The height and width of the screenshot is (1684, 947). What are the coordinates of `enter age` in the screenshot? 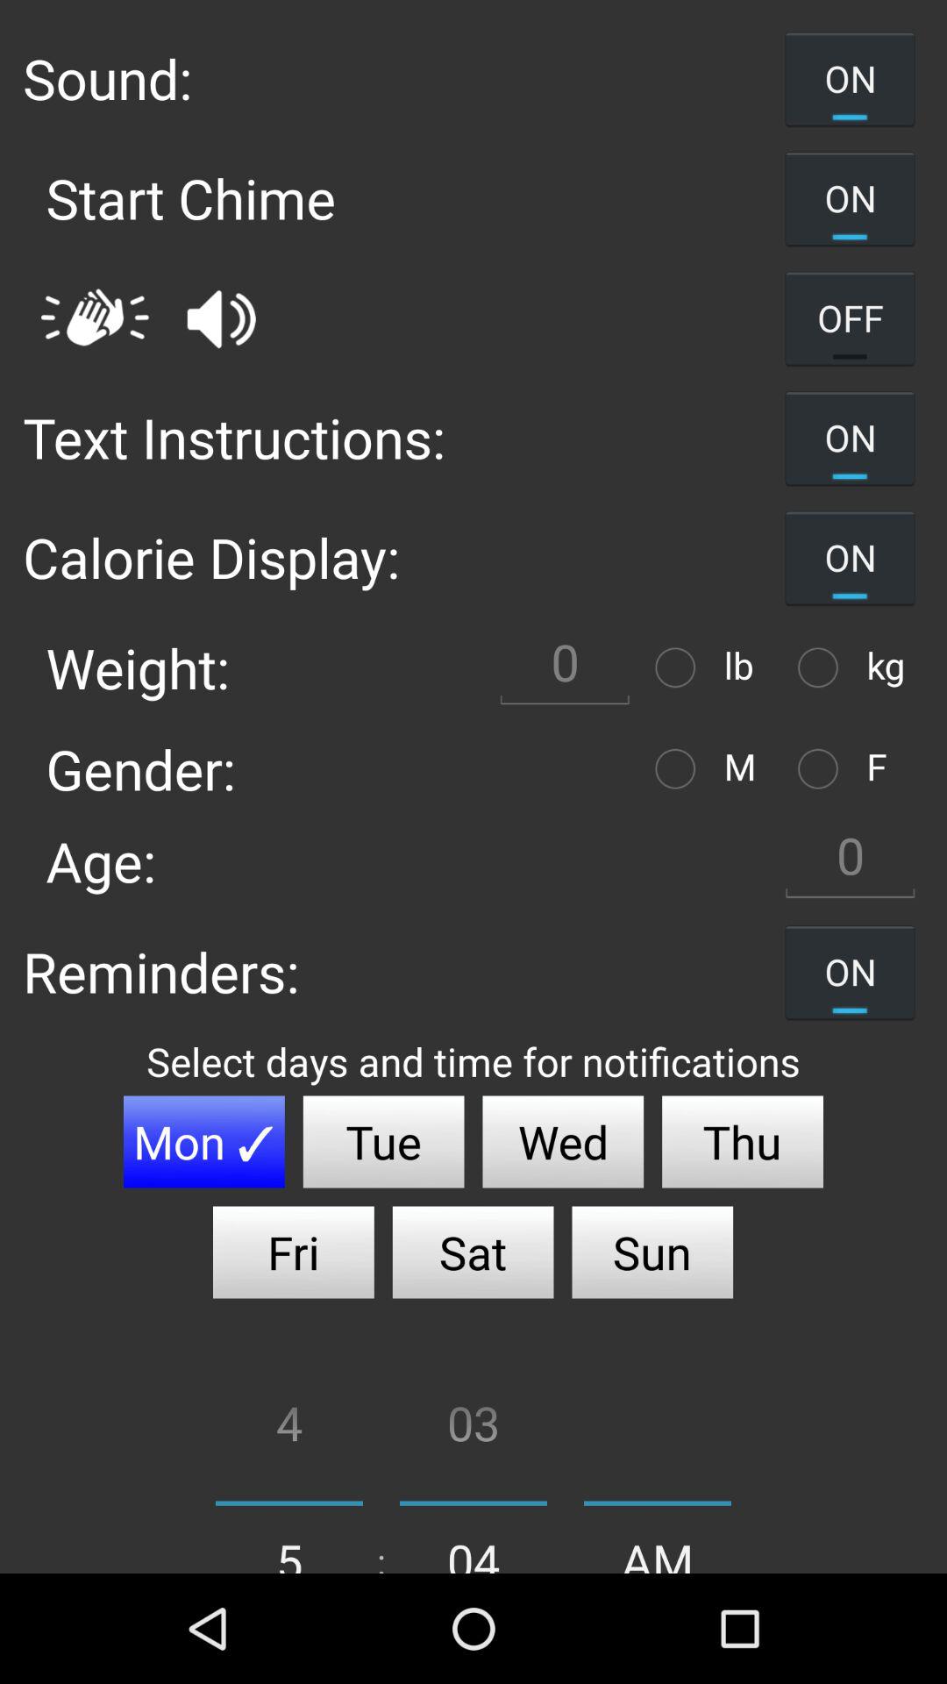 It's located at (850, 861).